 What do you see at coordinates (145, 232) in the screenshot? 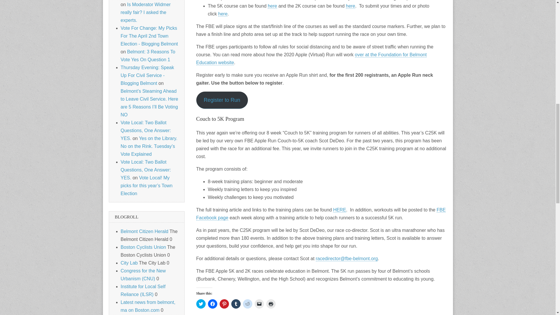
I see `The Belmont Citizen Herald` at bounding box center [145, 232].